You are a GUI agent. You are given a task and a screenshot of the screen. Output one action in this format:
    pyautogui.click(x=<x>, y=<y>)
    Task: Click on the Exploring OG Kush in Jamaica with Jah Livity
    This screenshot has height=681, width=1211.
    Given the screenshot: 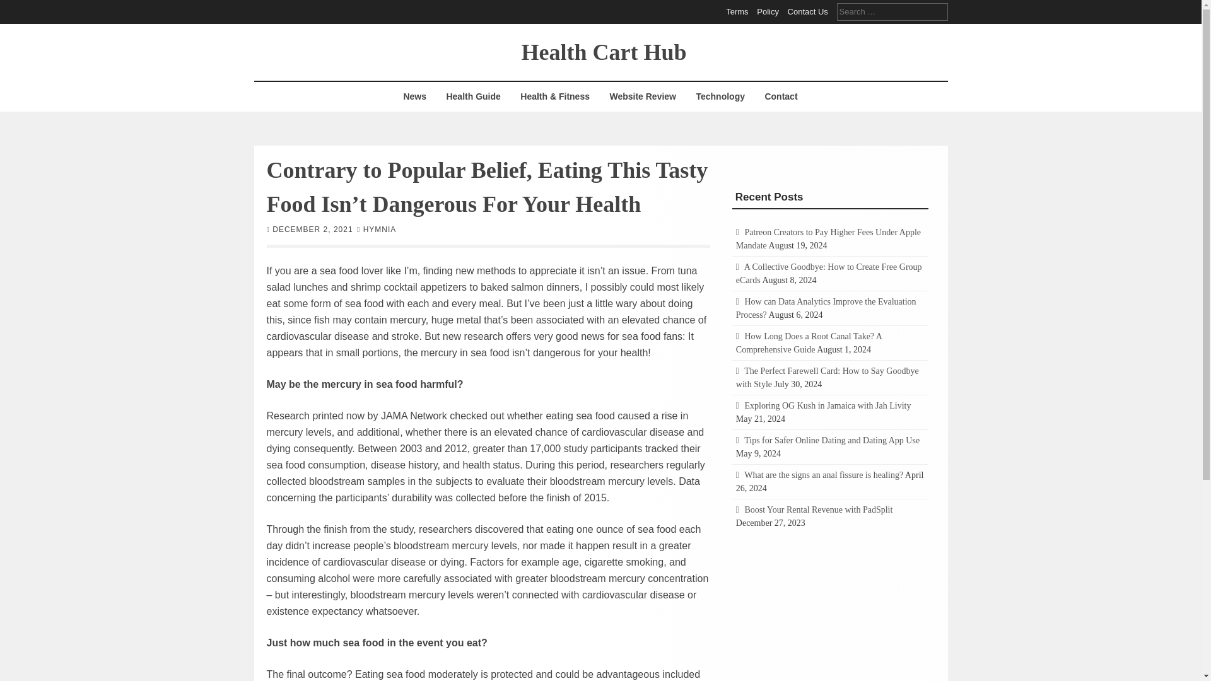 What is the action you would take?
    pyautogui.click(x=828, y=406)
    